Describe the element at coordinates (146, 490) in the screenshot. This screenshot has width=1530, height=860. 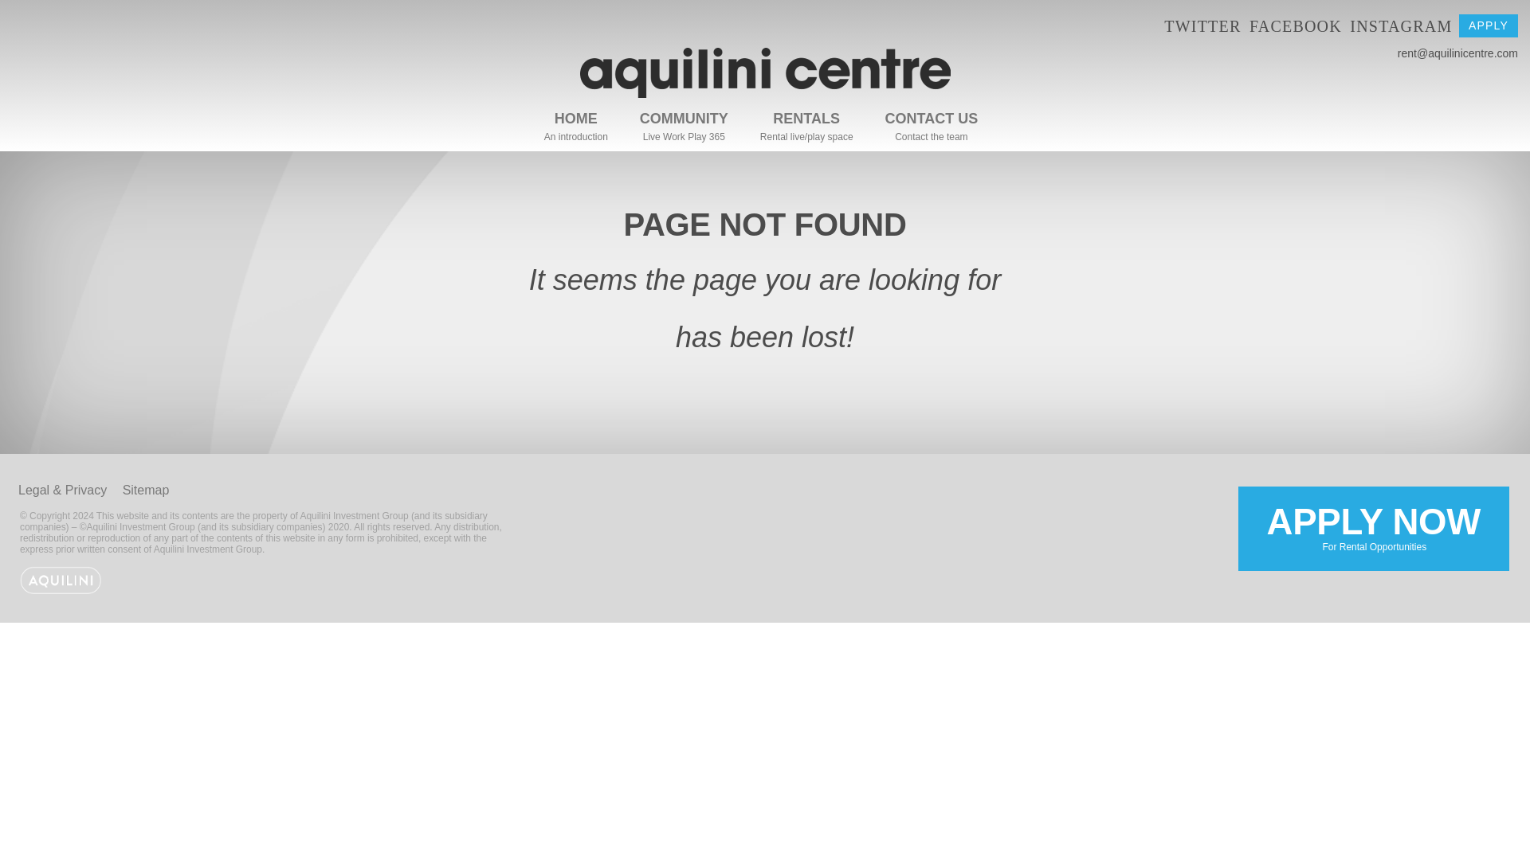
I see `Aquilini Centre` at that location.